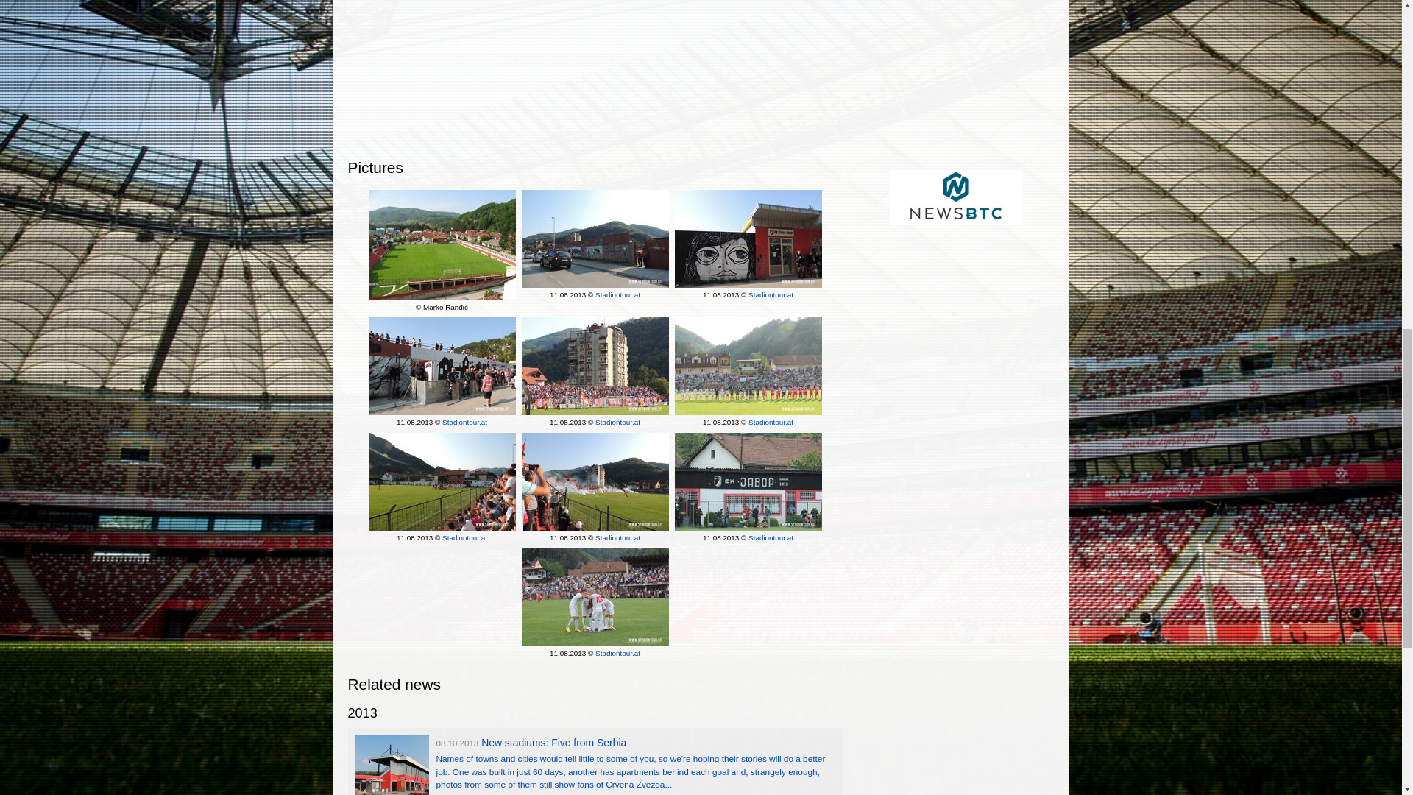  What do you see at coordinates (771, 294) in the screenshot?
I see `Stadiontour.at` at bounding box center [771, 294].